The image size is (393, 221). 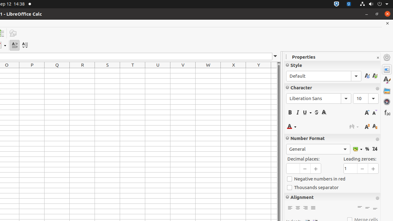 What do you see at coordinates (367, 76) in the screenshot?
I see `Update` at bounding box center [367, 76].